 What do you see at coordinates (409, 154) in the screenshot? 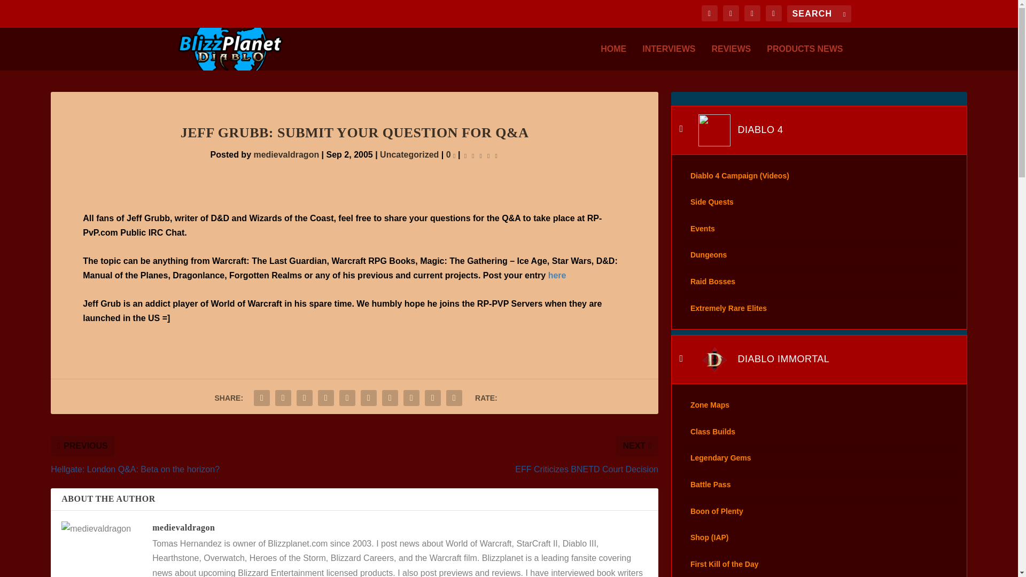
I see `Uncategorized` at bounding box center [409, 154].